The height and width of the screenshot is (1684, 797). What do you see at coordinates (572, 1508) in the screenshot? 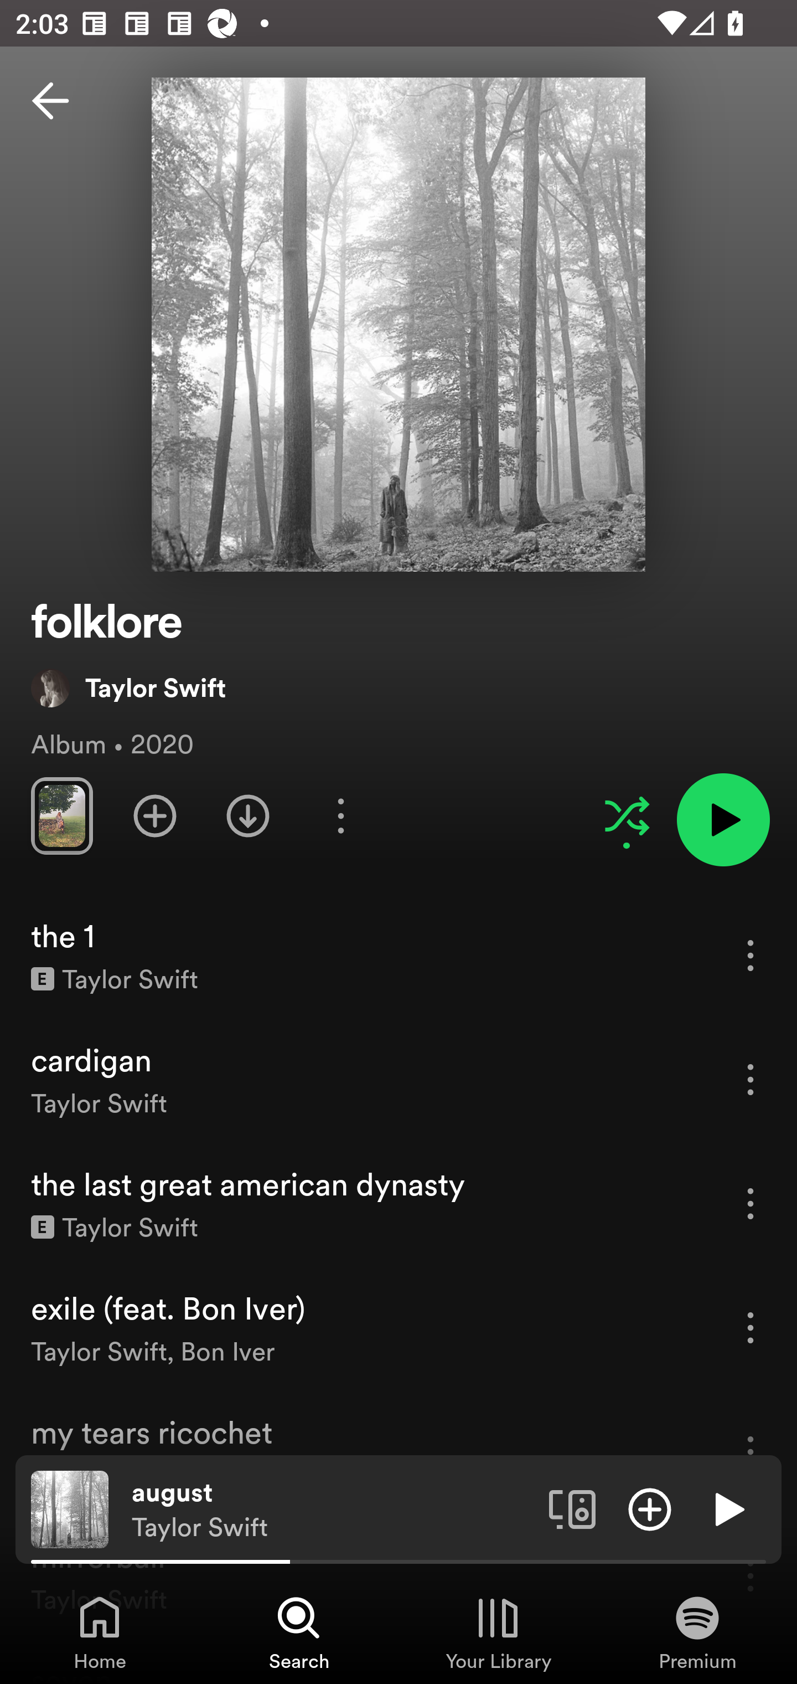
I see `Connect to a device. Opens the devices menu` at bounding box center [572, 1508].